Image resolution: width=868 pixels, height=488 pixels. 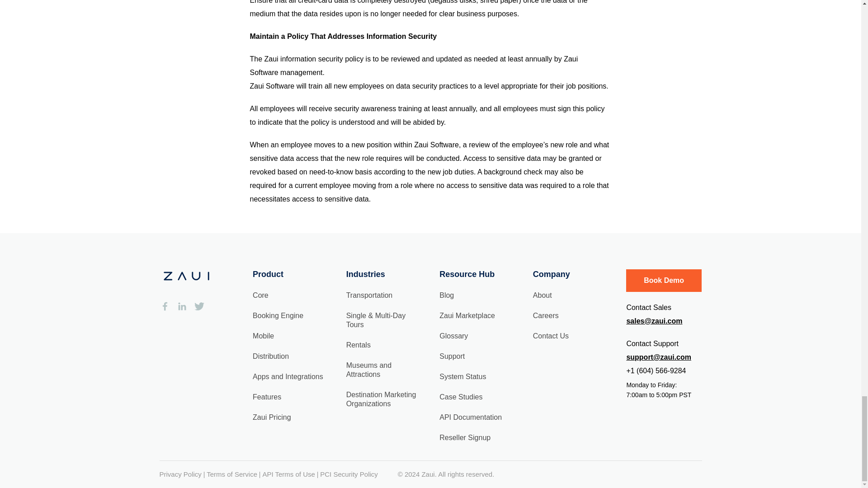 What do you see at coordinates (453, 336) in the screenshot?
I see `Glossary` at bounding box center [453, 336].